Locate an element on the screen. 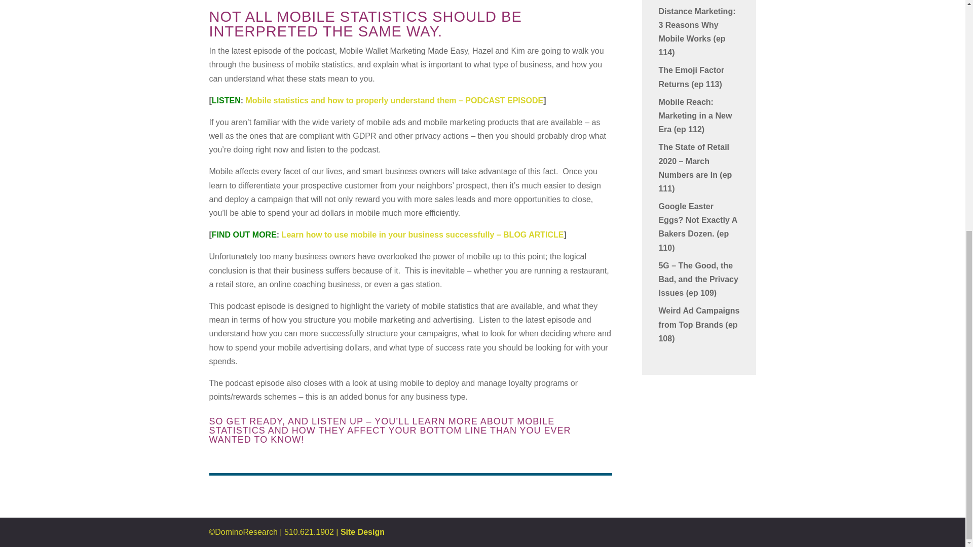  Site Design is located at coordinates (362, 532).